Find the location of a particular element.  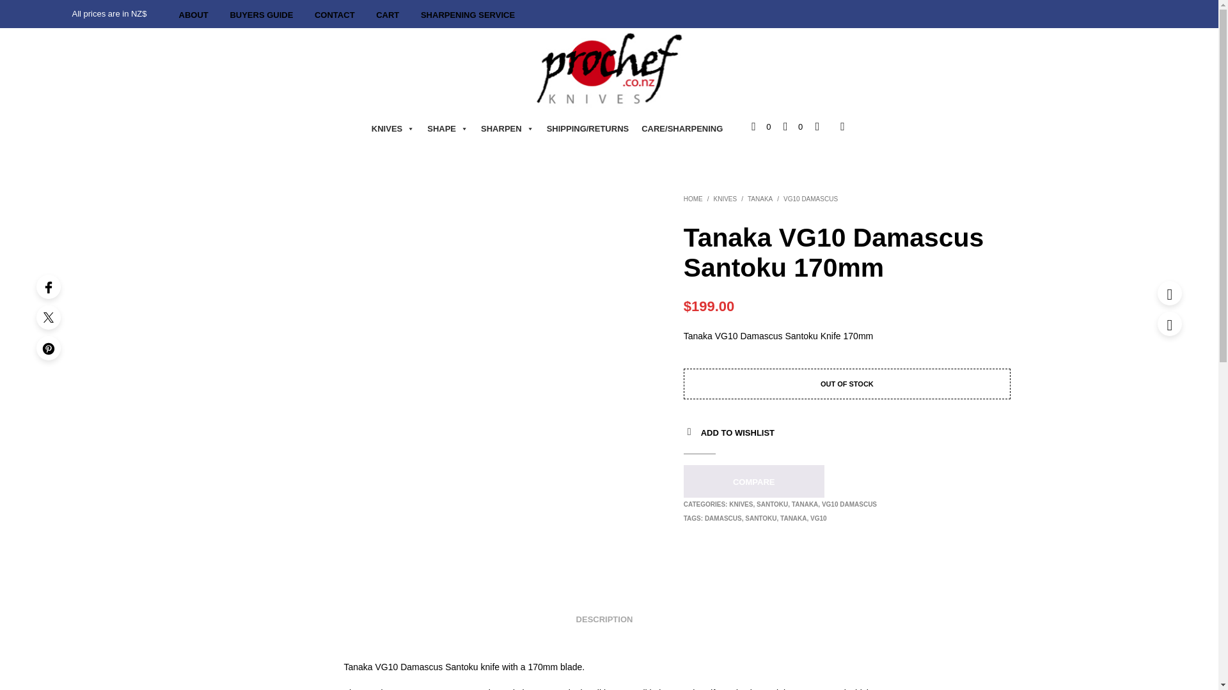

CART is located at coordinates (388, 15).